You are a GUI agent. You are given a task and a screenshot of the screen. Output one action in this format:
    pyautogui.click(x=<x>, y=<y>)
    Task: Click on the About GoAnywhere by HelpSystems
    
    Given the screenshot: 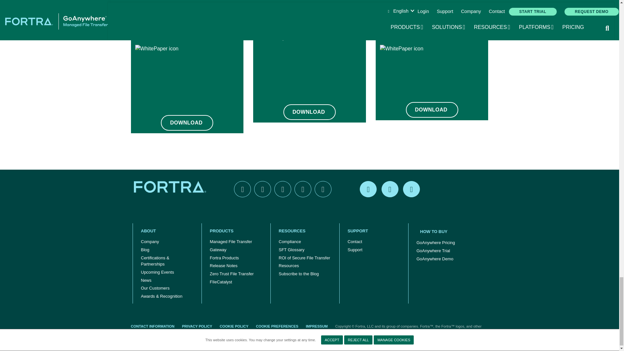 What is the action you would take?
    pyautogui.click(x=167, y=231)
    